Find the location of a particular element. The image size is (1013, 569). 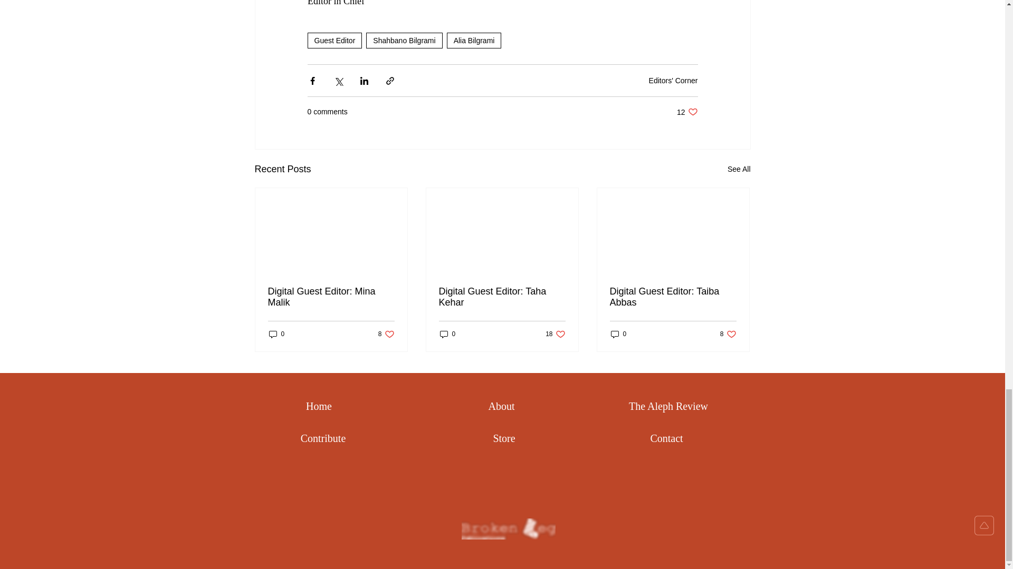

See All is located at coordinates (673, 80).